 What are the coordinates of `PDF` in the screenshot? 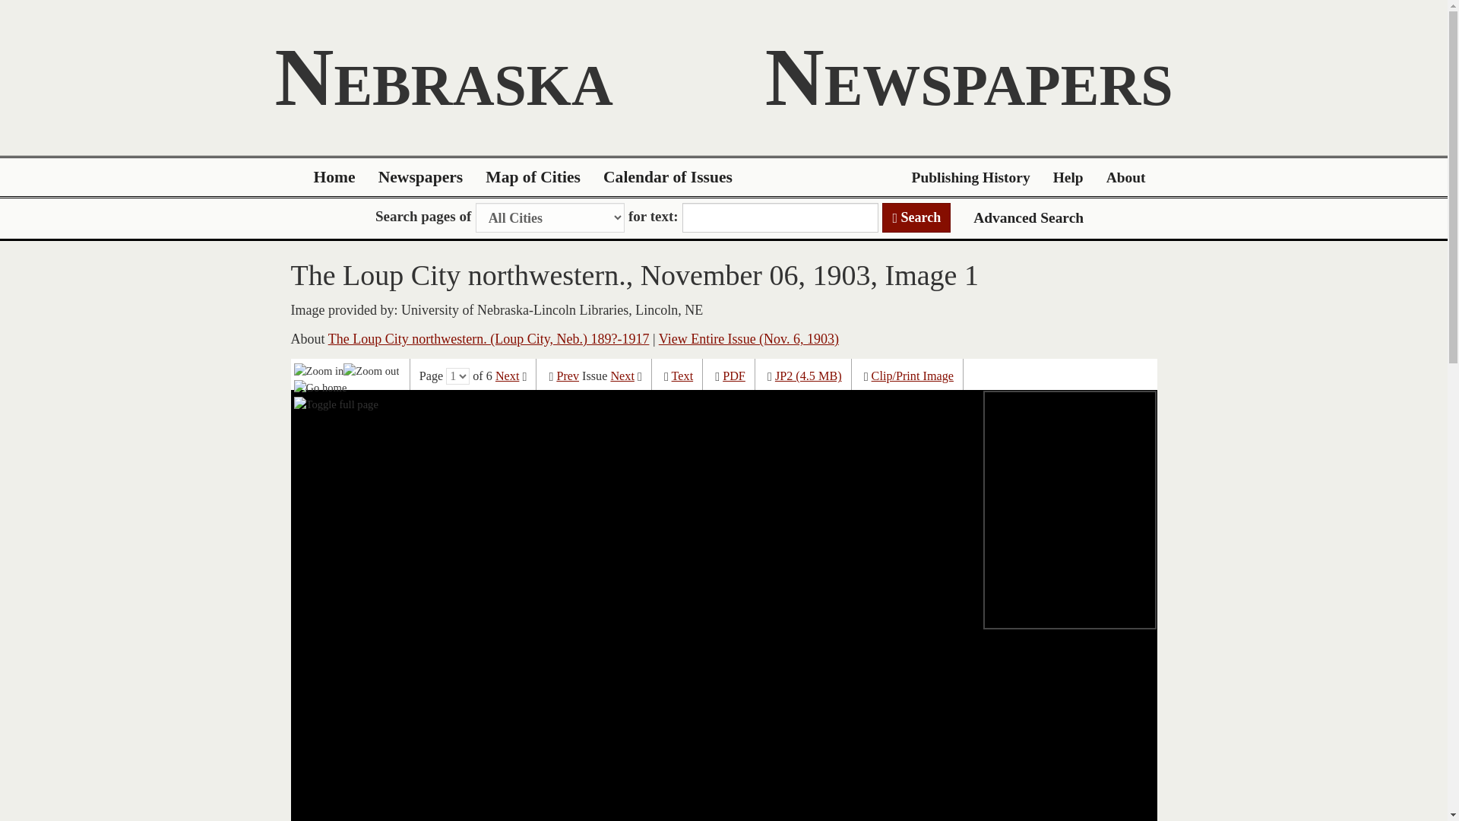 It's located at (734, 376).